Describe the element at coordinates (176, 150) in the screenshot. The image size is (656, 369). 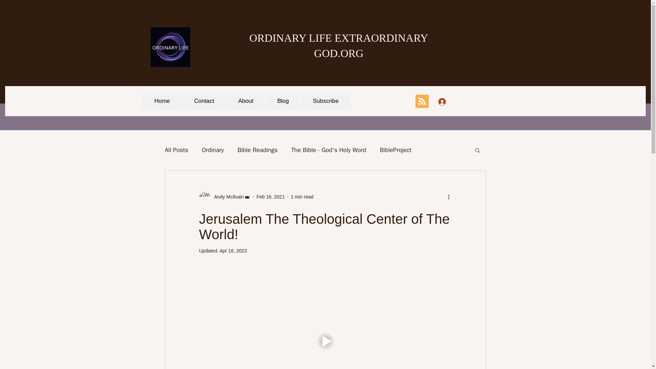
I see `All Posts` at that location.